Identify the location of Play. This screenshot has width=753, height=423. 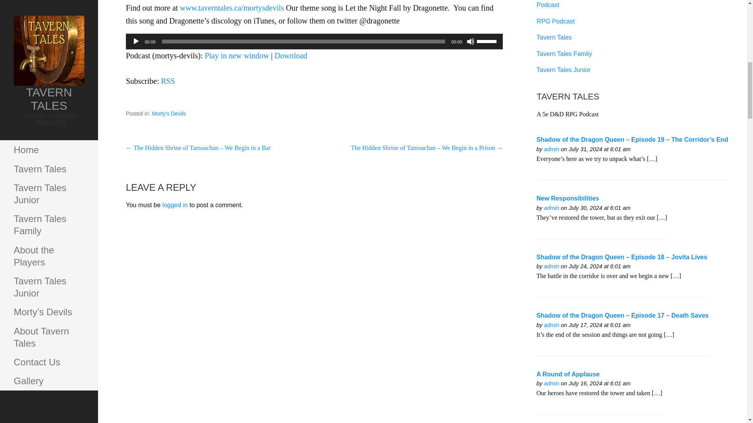
(136, 42).